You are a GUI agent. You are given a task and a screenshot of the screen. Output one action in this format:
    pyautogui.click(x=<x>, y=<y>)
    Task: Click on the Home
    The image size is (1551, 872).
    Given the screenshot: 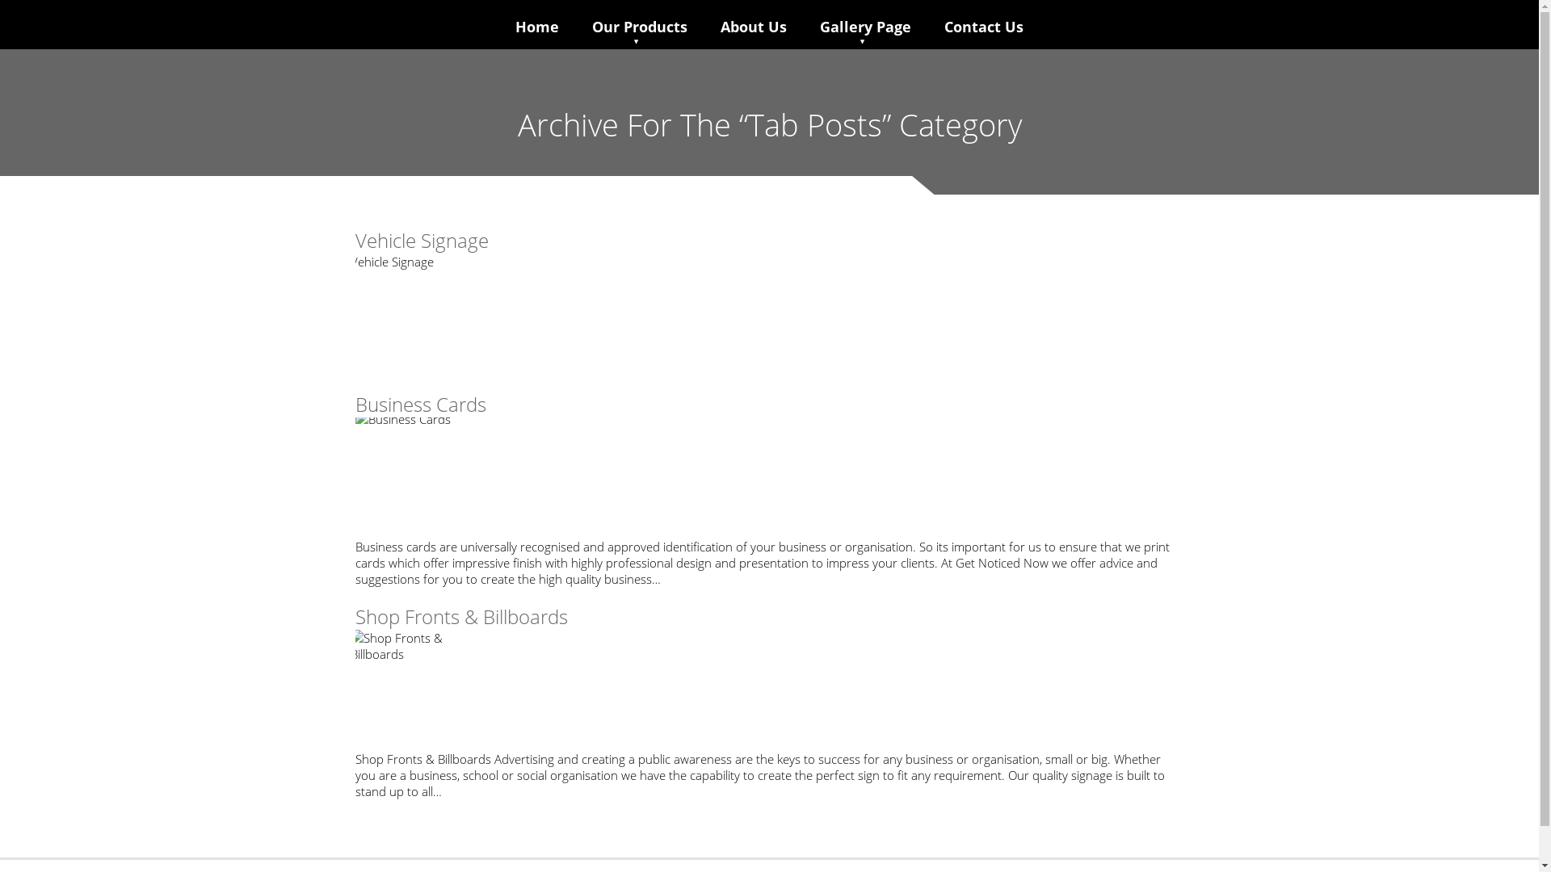 What is the action you would take?
    pyautogui.click(x=537, y=27)
    